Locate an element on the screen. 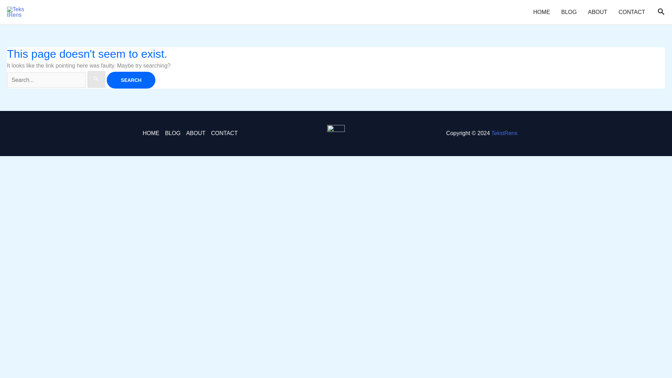 The image size is (672, 378). ABOUT is located at coordinates (196, 133).